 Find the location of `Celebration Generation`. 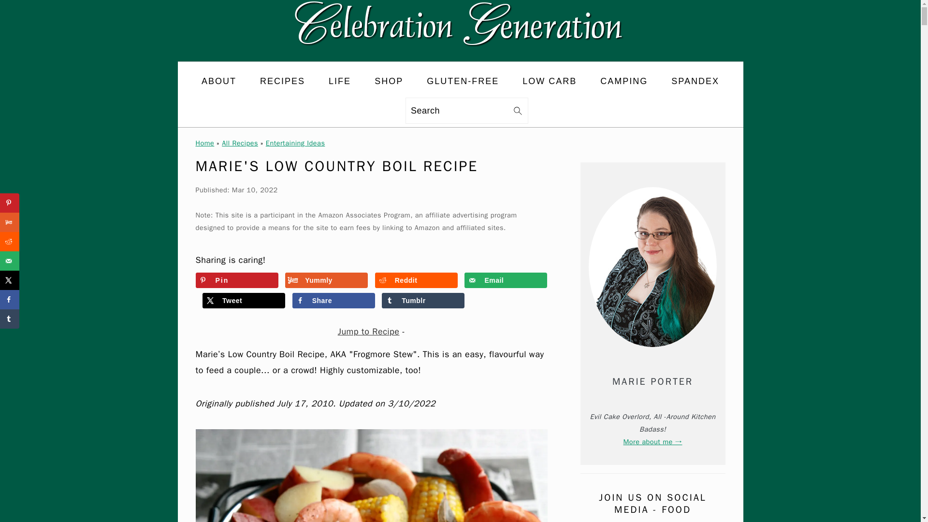

Celebration Generation is located at coordinates (460, 54).